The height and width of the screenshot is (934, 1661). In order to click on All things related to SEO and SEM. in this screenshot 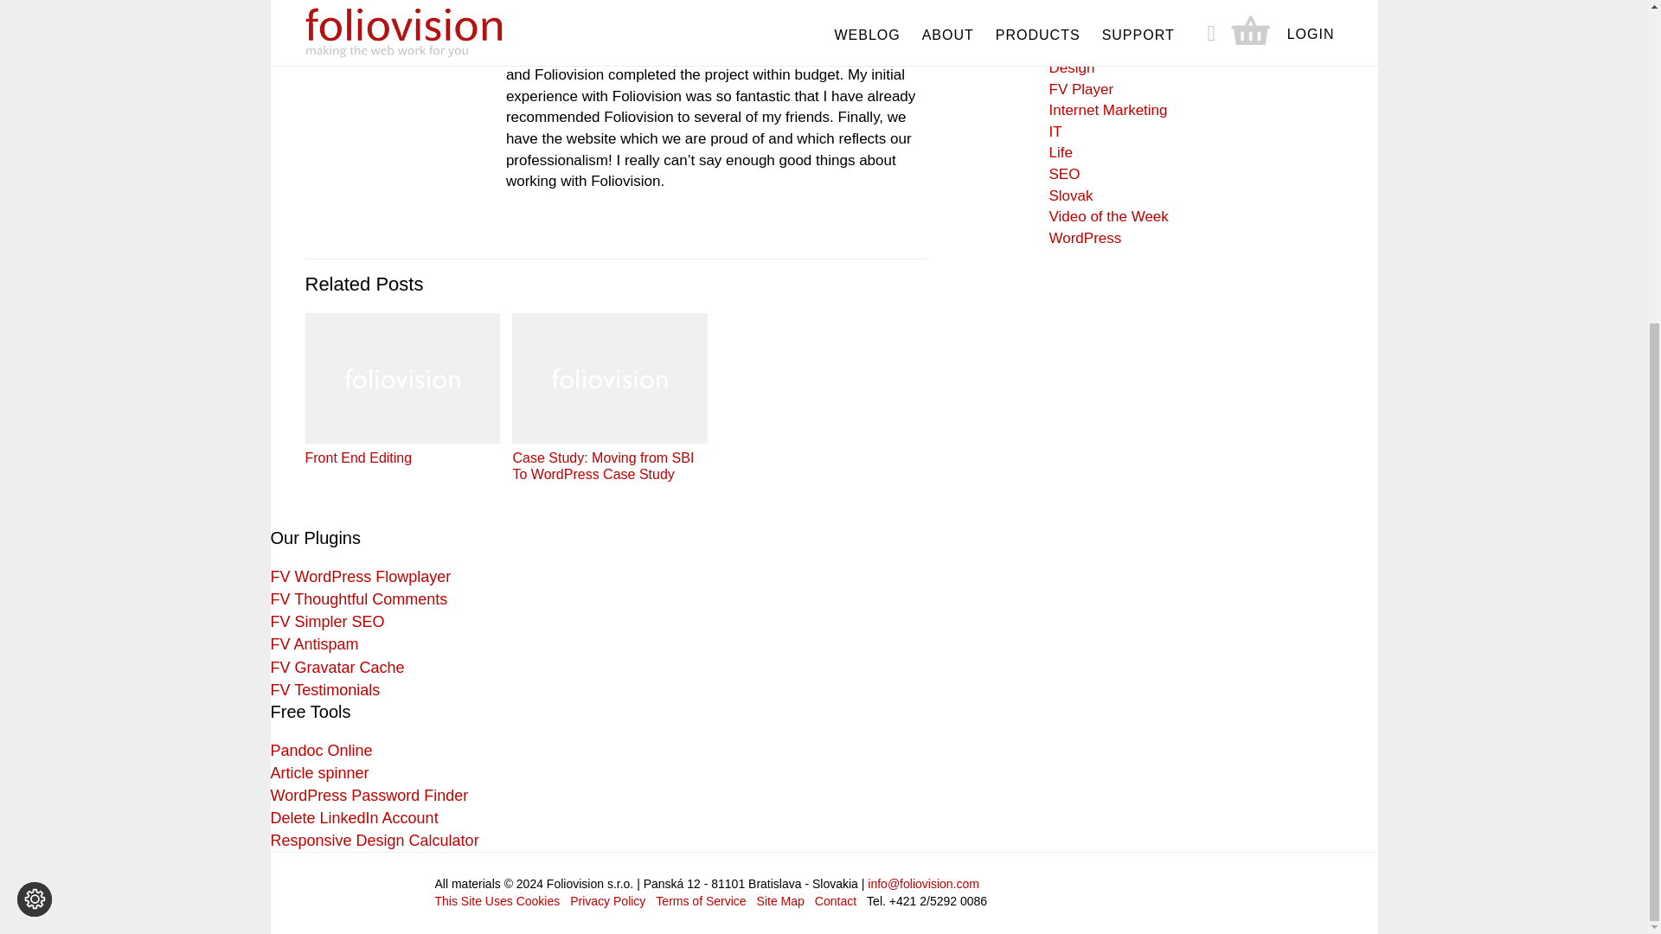, I will do `click(1064, 174)`.